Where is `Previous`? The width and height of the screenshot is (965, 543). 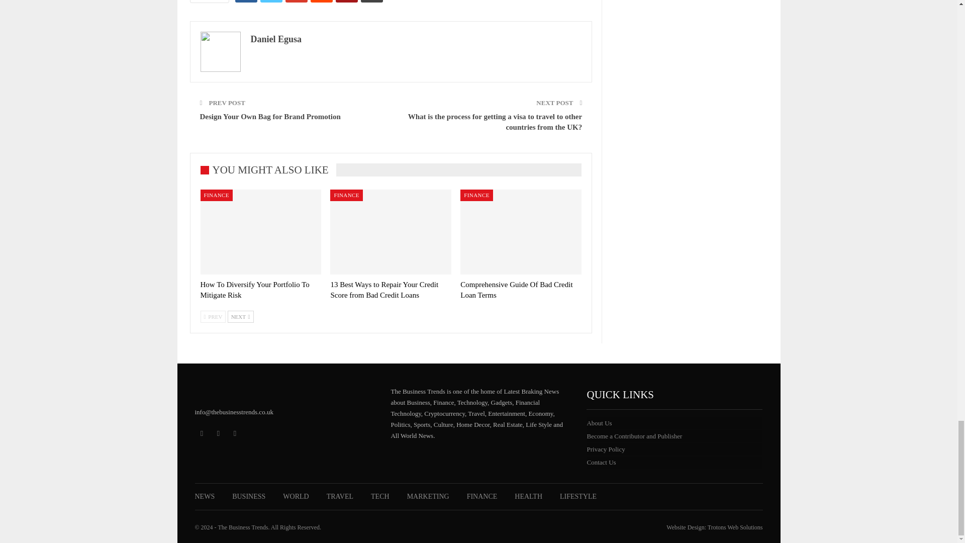 Previous is located at coordinates (213, 316).